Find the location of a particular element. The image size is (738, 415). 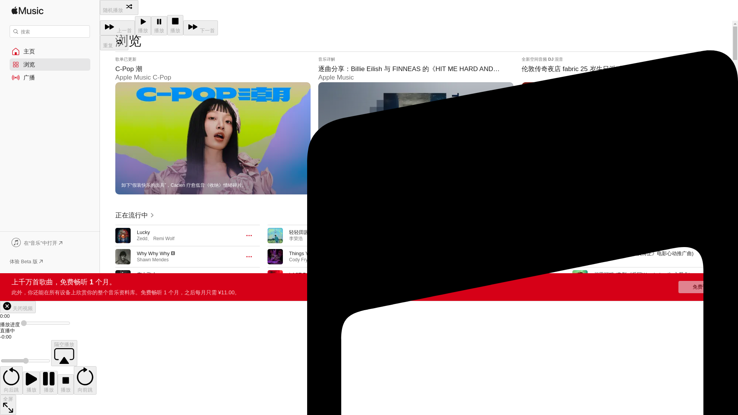

Why Why Why is located at coordinates (153, 254).